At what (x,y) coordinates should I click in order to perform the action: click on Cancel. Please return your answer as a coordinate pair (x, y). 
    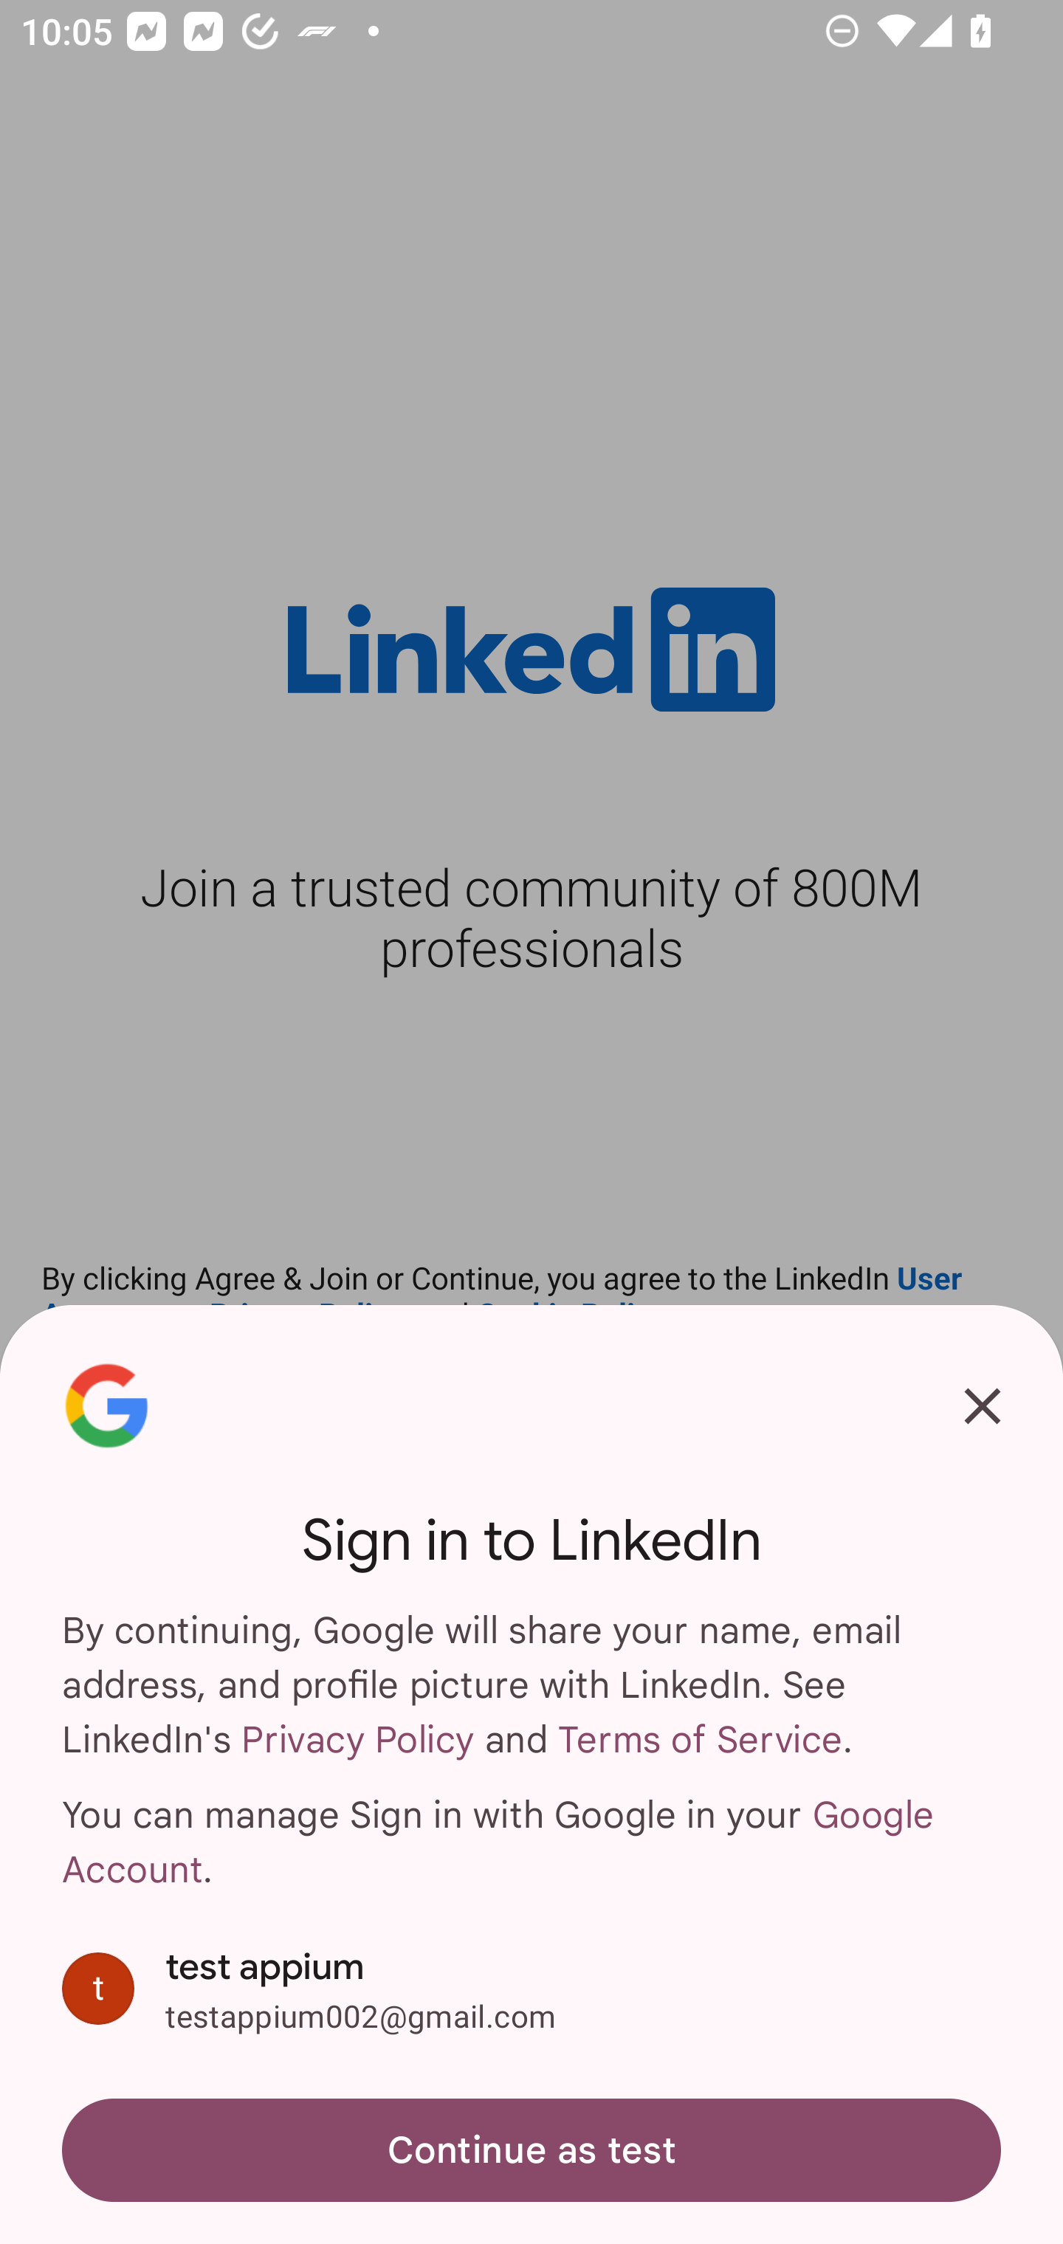
    Looking at the image, I should click on (983, 1405).